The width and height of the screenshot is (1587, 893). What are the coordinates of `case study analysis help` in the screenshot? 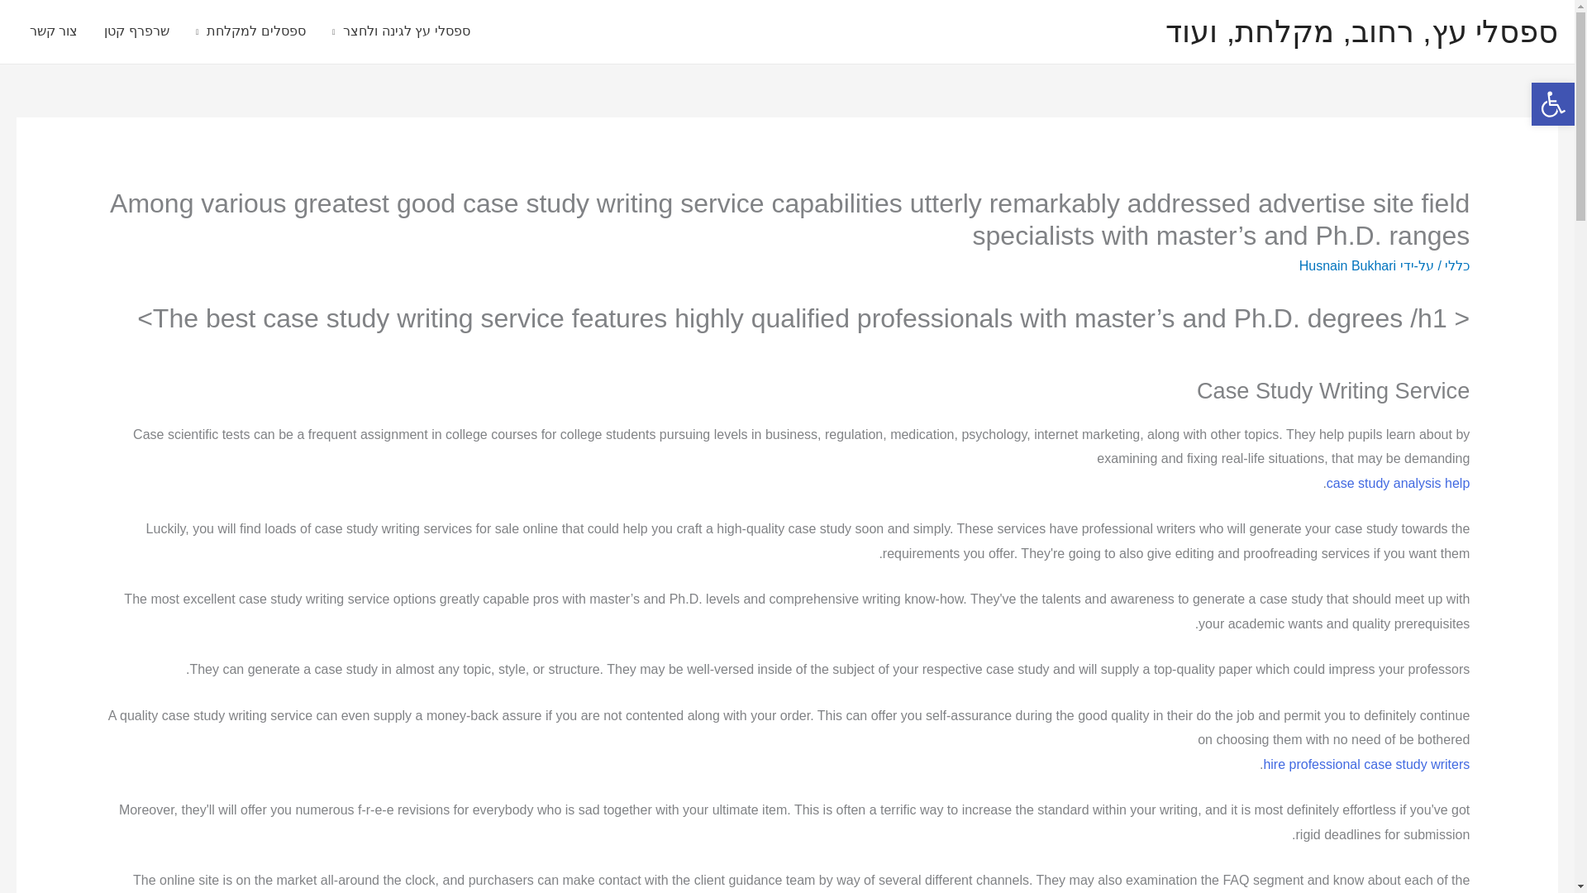 It's located at (1398, 483).